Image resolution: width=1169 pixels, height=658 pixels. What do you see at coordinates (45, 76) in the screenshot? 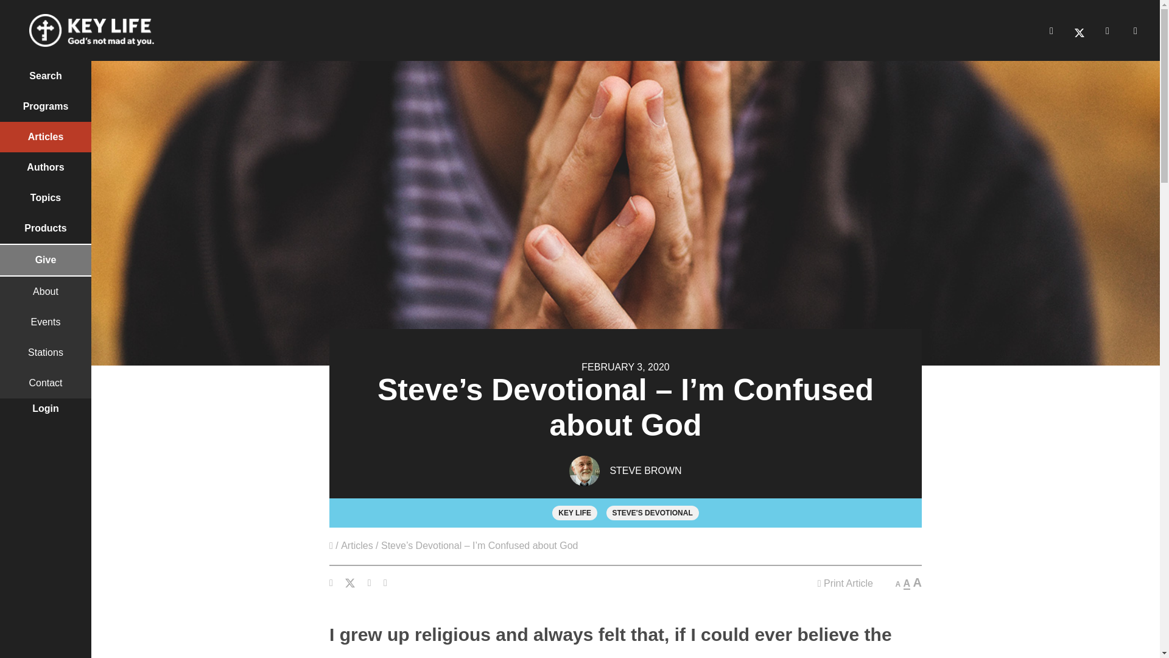
I see `Search` at bounding box center [45, 76].